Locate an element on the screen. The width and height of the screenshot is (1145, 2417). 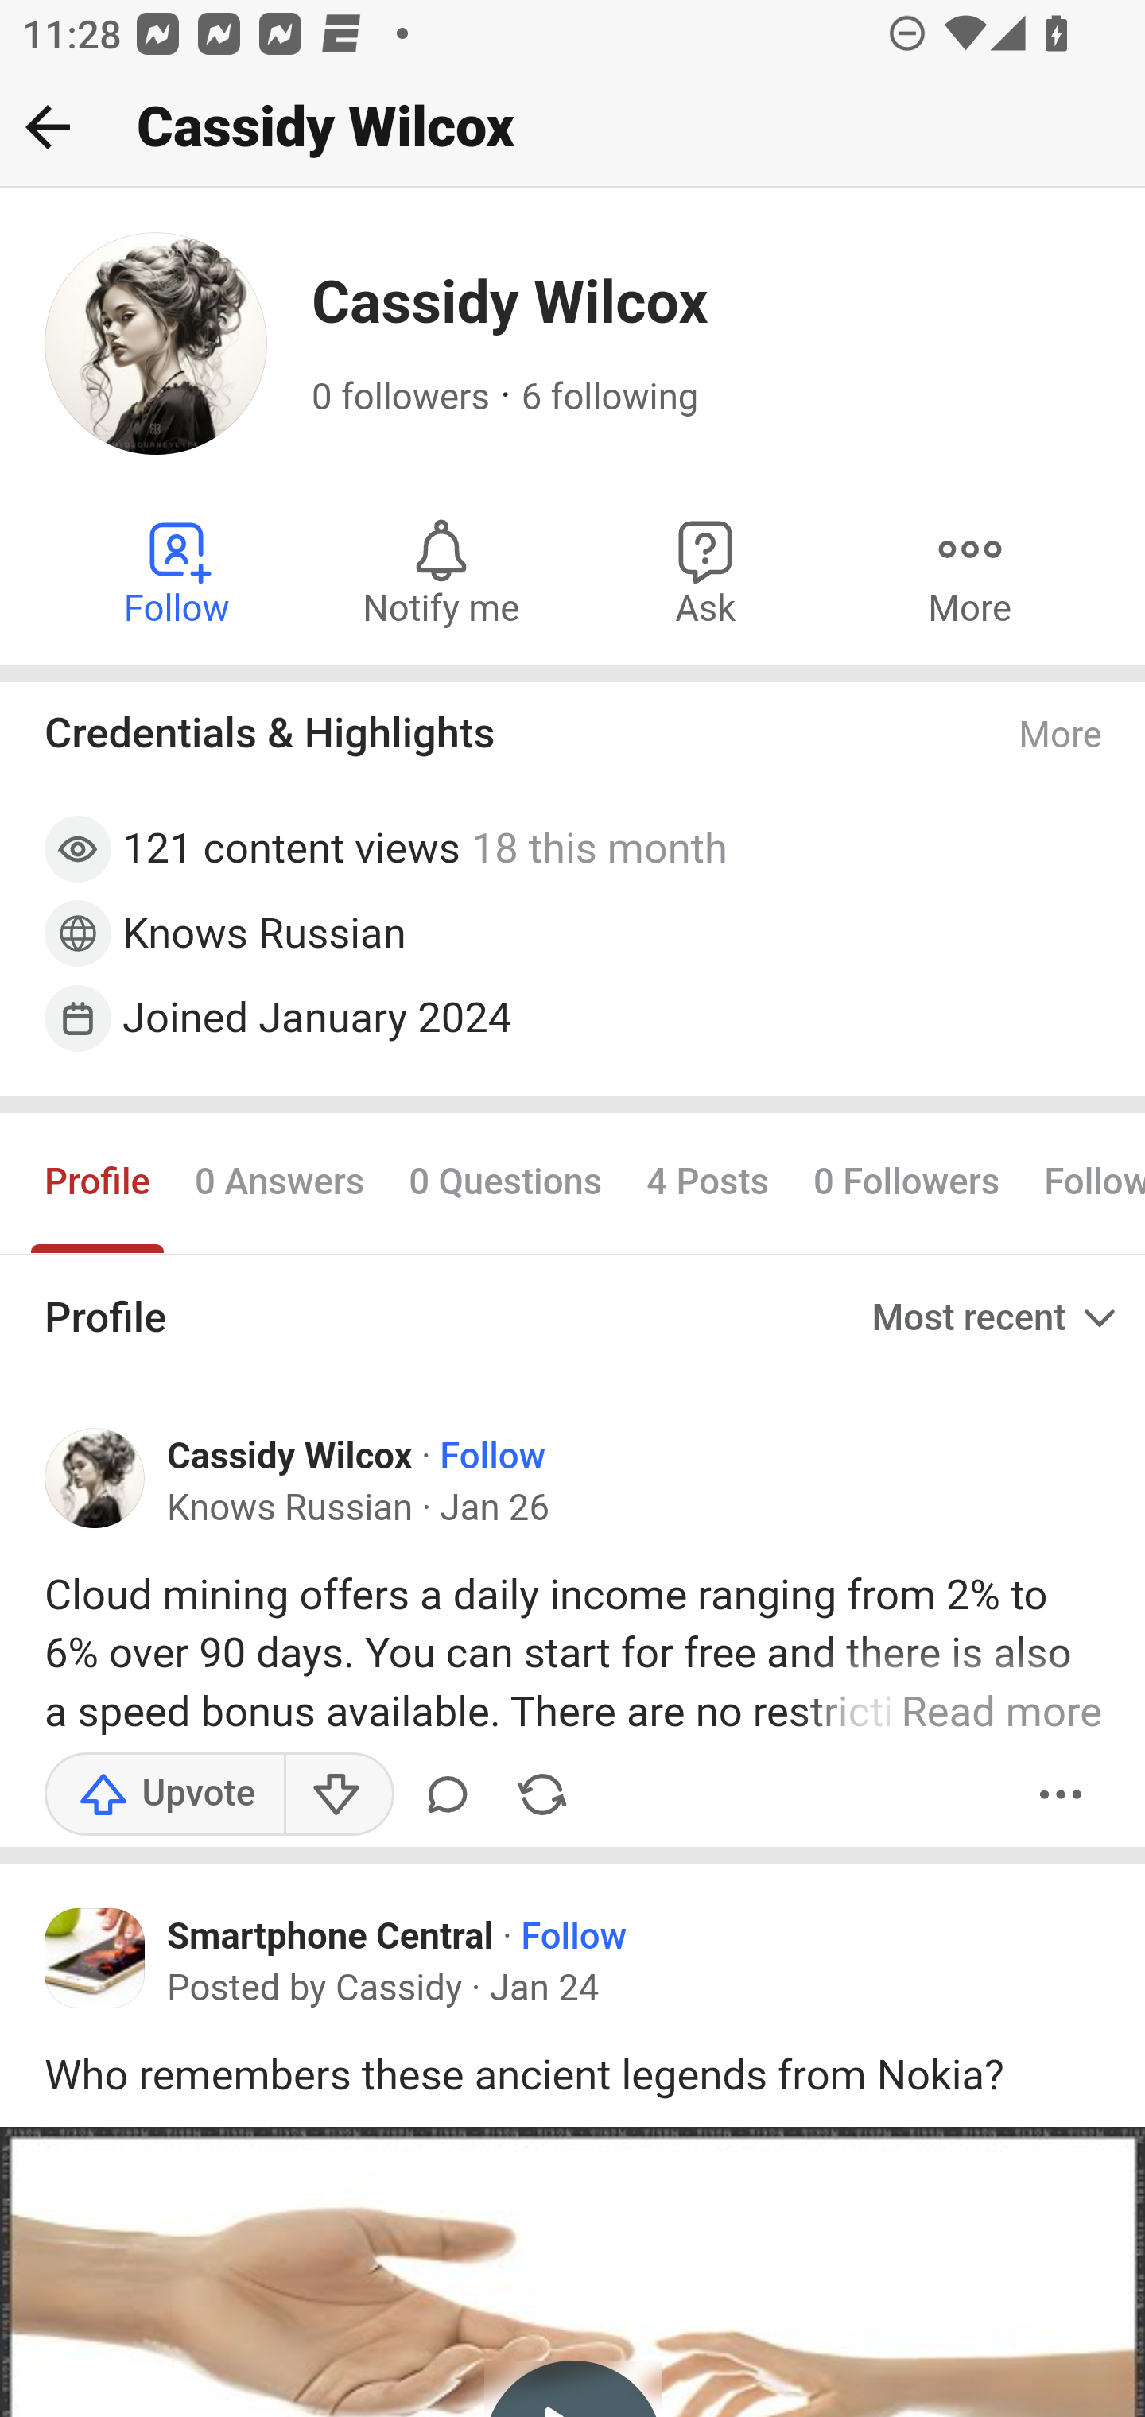
0 followers is located at coordinates (402, 398).